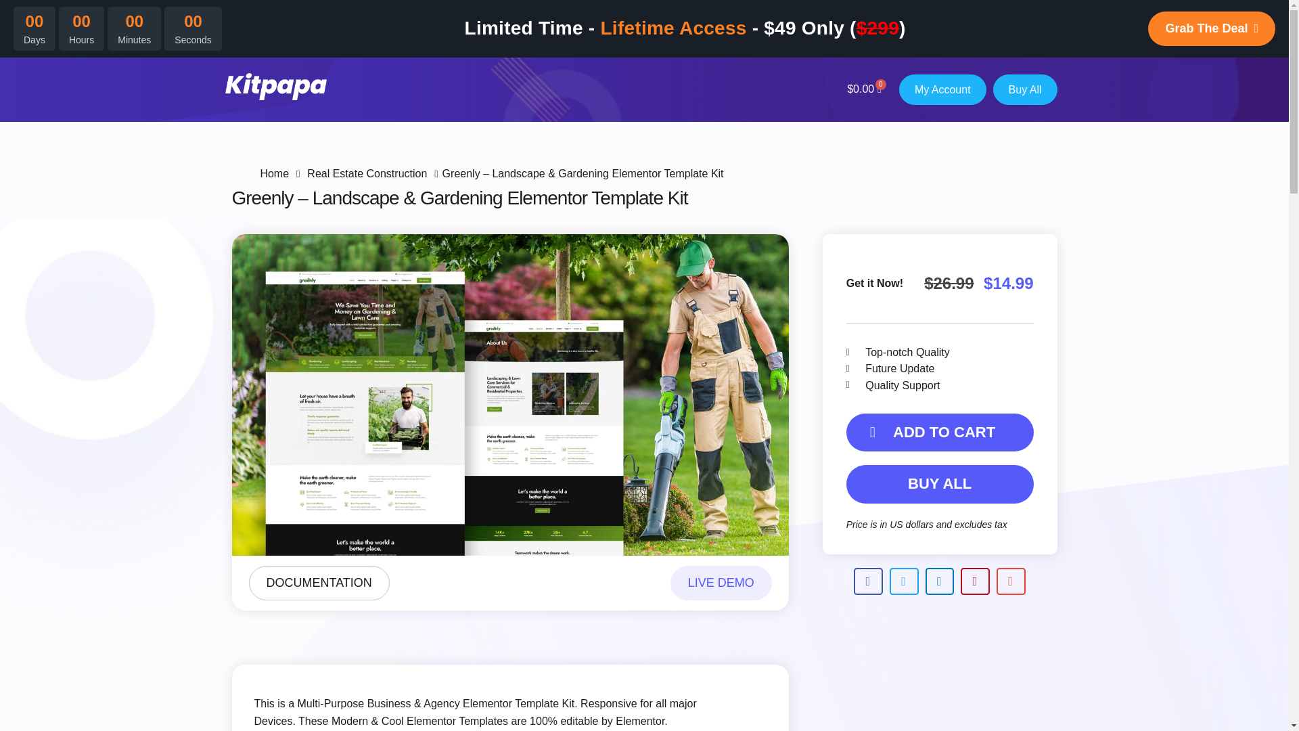  I want to click on Real Estate Construction, so click(367, 173).